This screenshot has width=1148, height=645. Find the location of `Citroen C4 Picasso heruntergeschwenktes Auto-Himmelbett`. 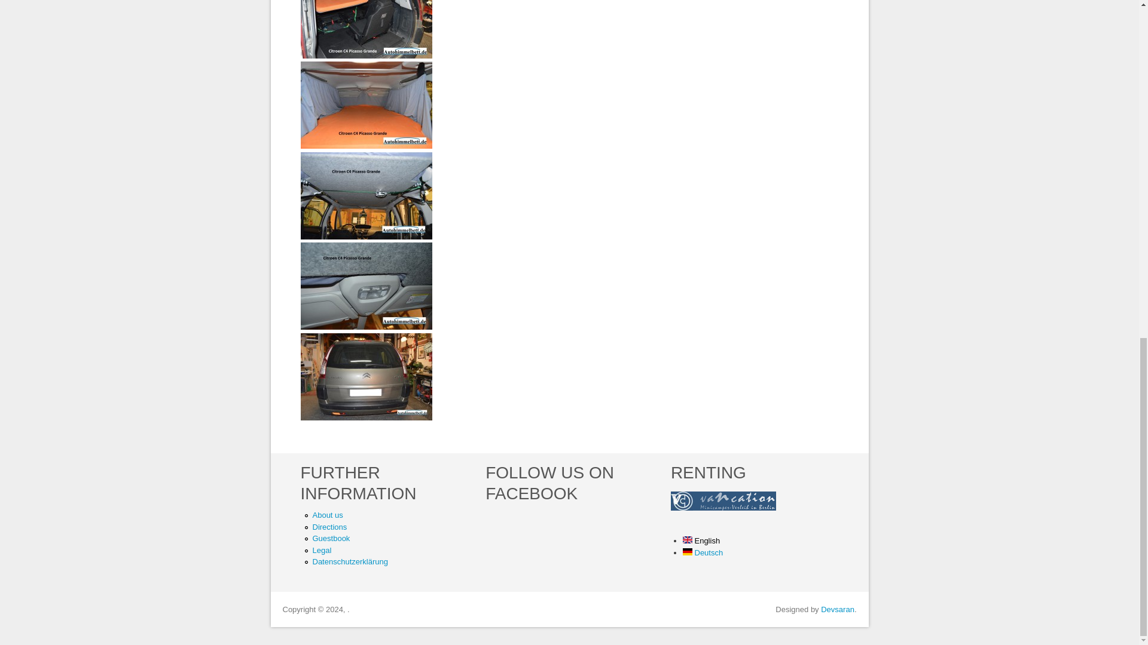

Citroen C4 Picasso heruntergeschwenktes Auto-Himmelbett is located at coordinates (365, 56).